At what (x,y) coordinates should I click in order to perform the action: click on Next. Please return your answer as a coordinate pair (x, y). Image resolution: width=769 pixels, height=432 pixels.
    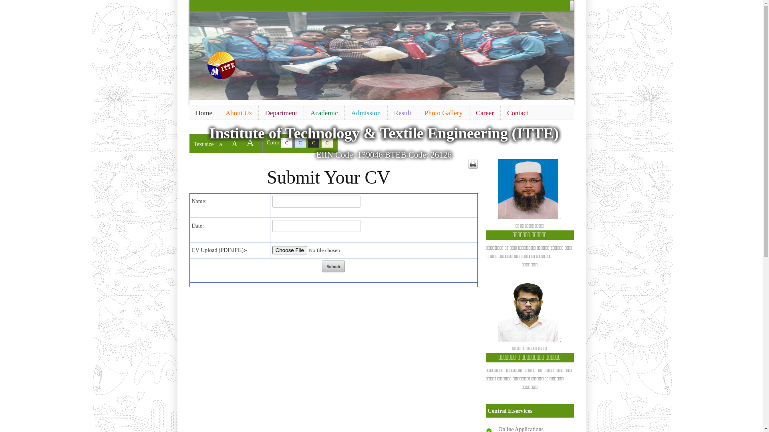
    Looking at the image, I should click on (566, 54).